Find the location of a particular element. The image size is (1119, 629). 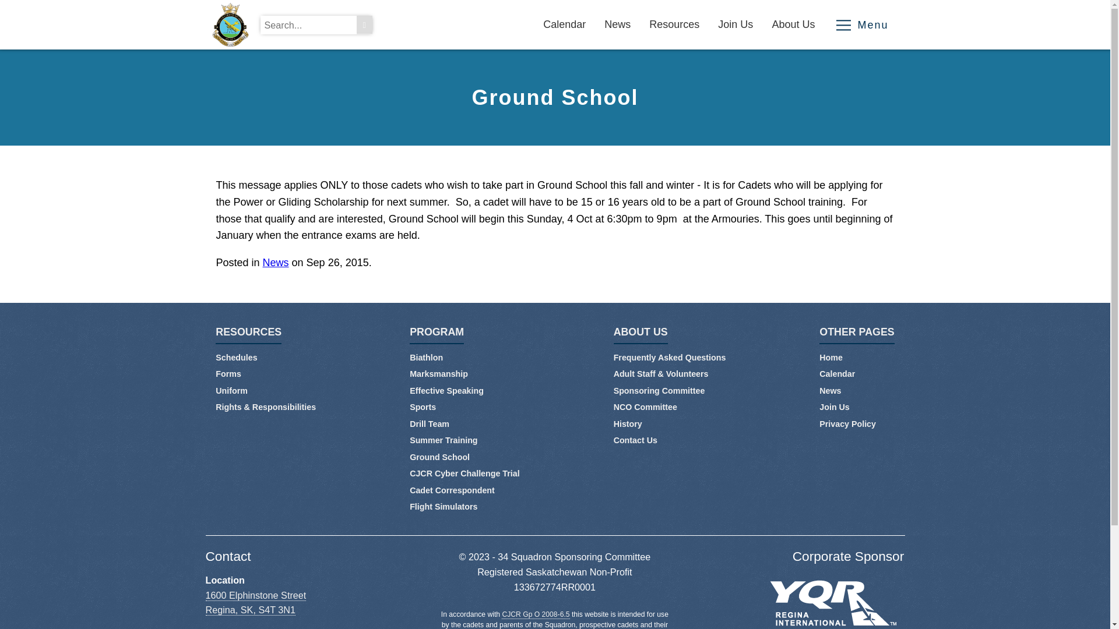

Privacy Policy is located at coordinates (847, 424).